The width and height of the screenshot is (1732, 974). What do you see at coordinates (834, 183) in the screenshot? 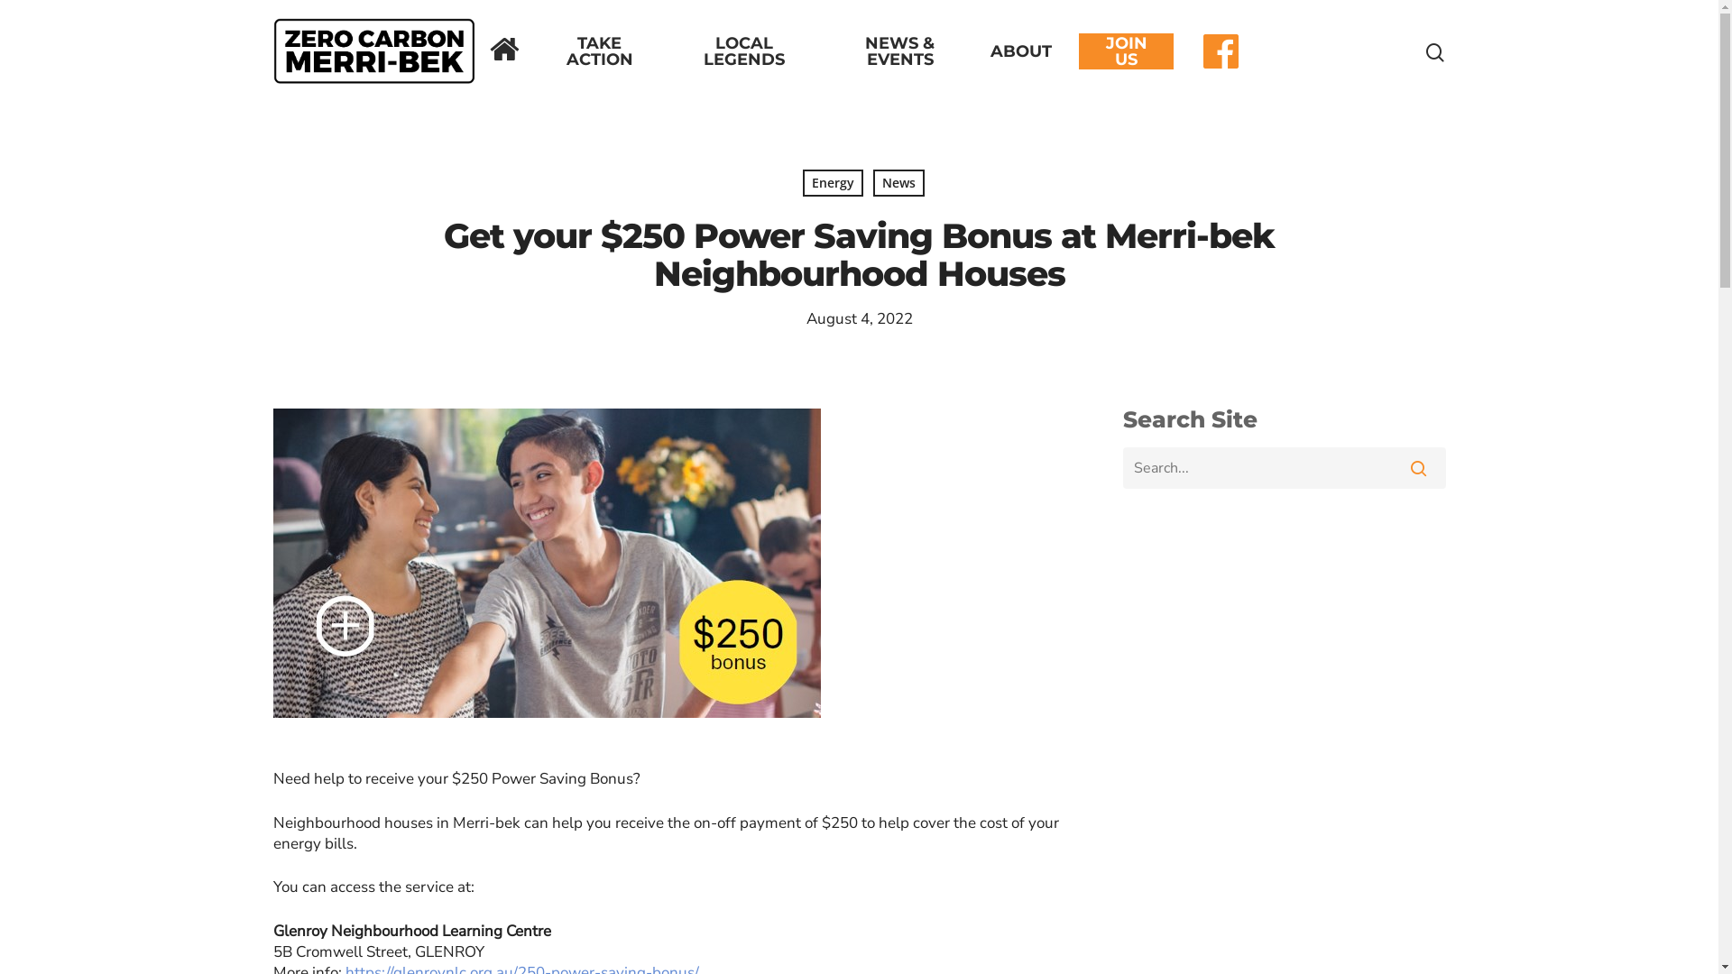
I see `Energy` at bounding box center [834, 183].